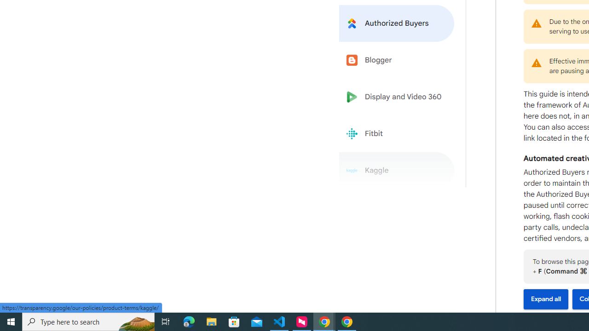 This screenshot has width=589, height=331. What do you see at coordinates (397, 23) in the screenshot?
I see `Learn more about Authorized Buyers` at bounding box center [397, 23].